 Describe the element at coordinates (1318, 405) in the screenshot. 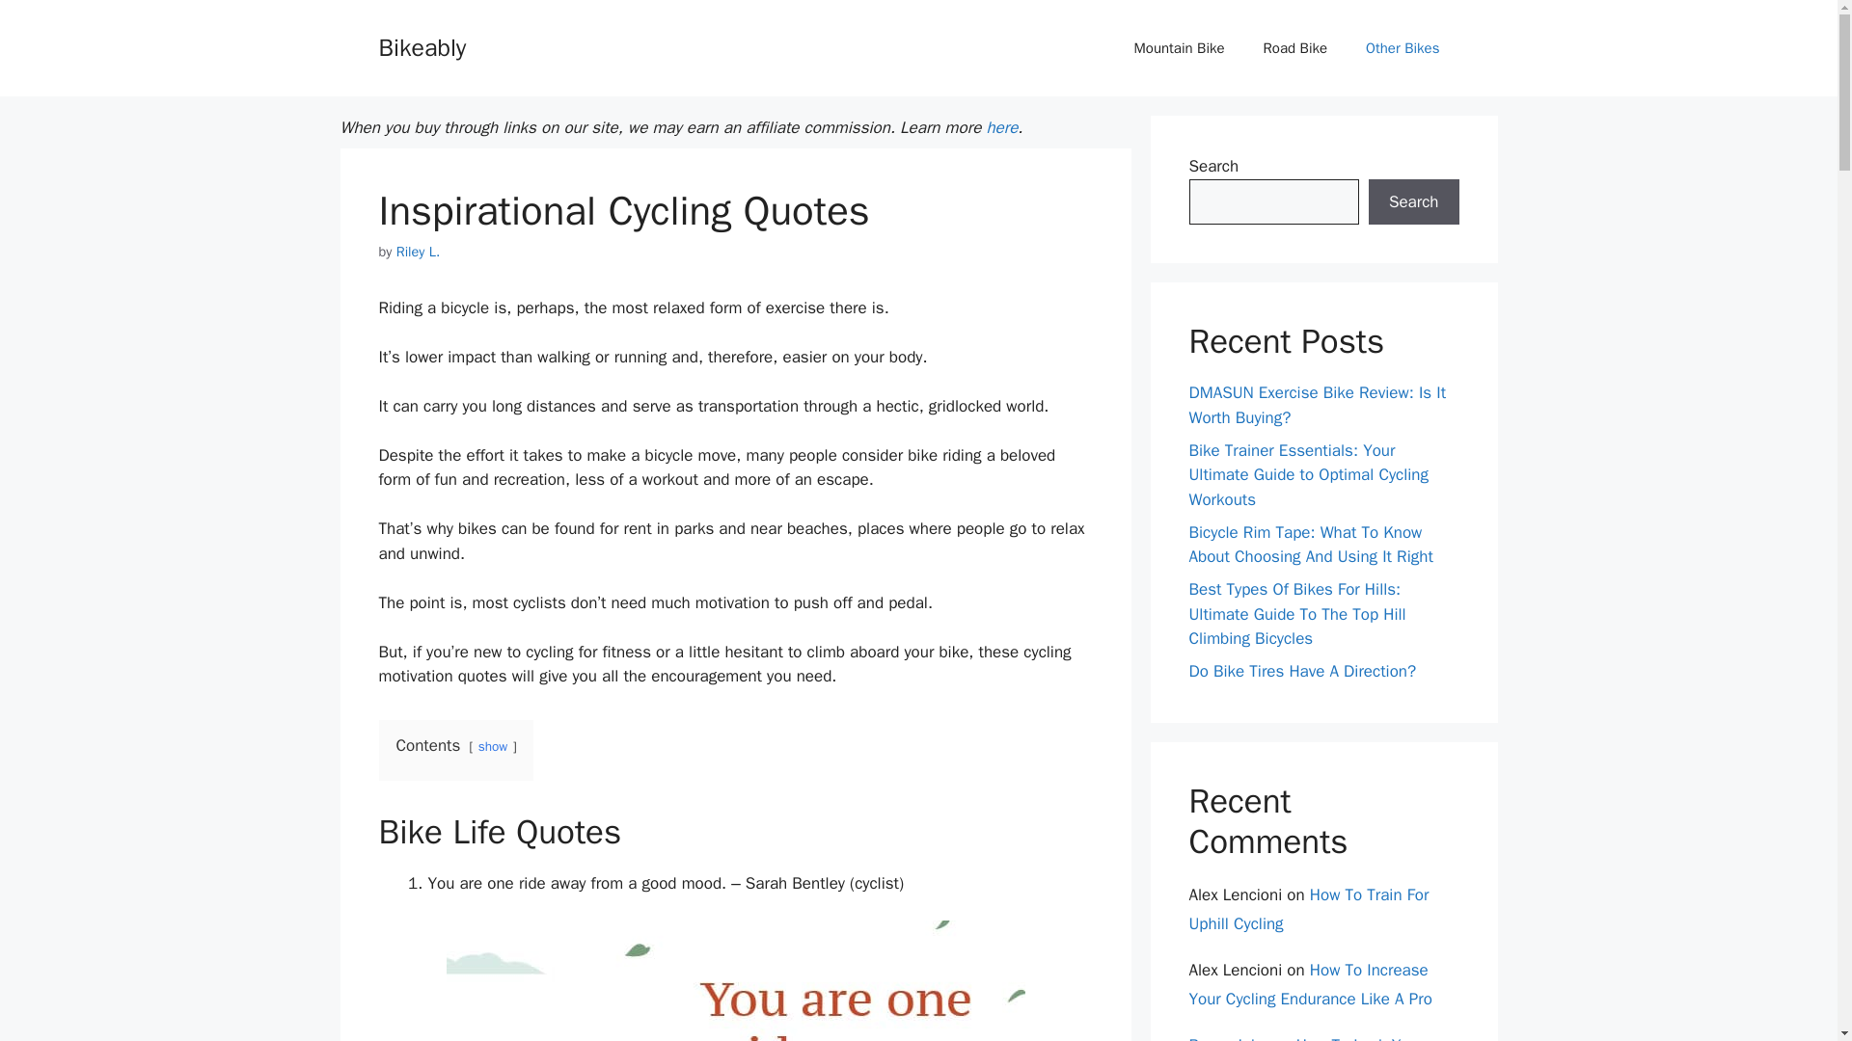

I see `DMASUN Exercise Bike Review: Is It Worth Buying?` at that location.